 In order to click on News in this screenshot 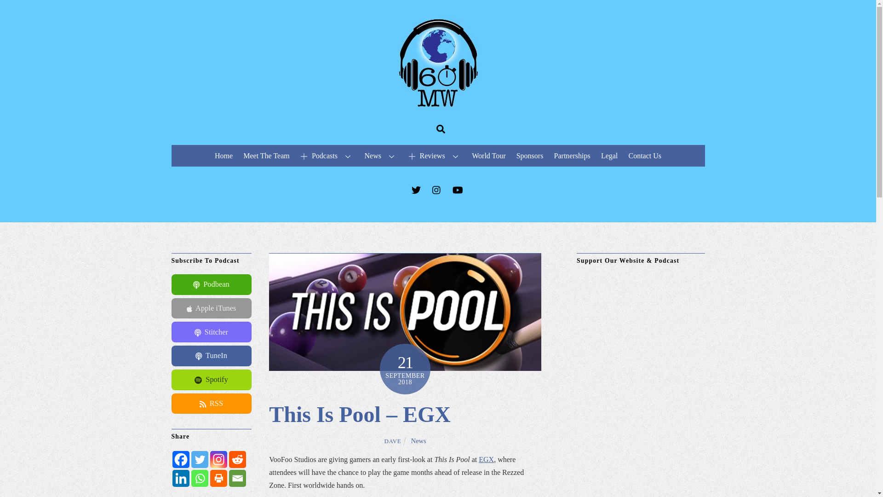, I will do `click(419, 441)`.